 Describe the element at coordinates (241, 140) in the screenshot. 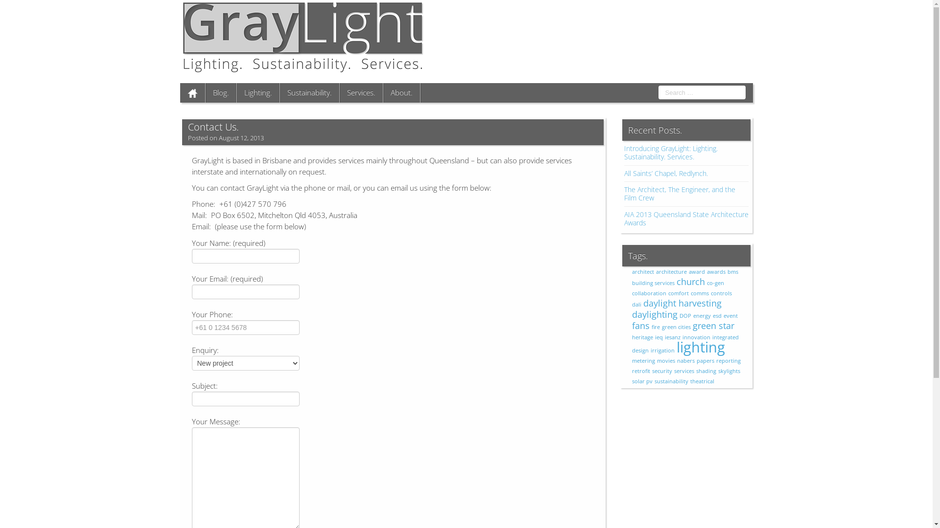

I see `August 12, 2013` at that location.